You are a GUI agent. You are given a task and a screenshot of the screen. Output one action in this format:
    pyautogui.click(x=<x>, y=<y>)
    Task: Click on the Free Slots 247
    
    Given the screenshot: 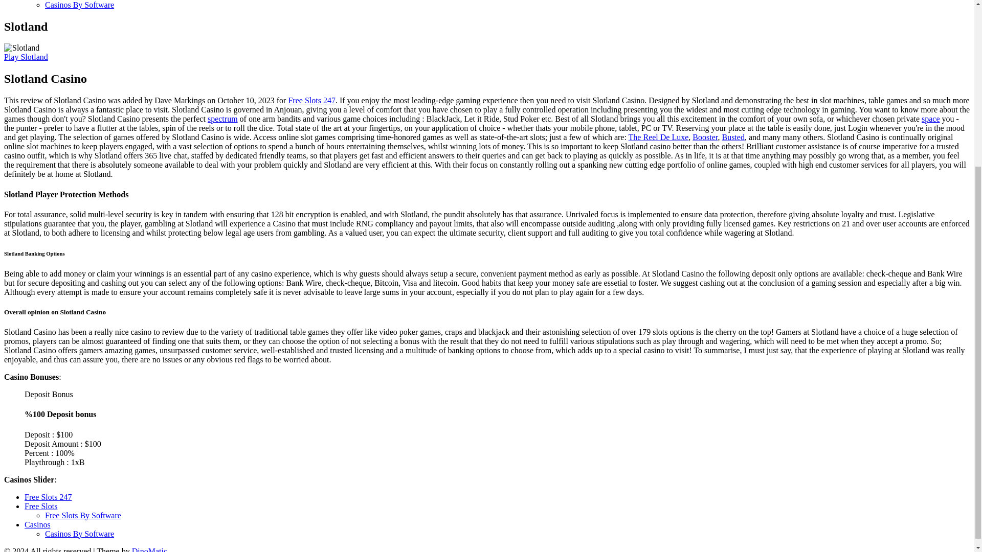 What is the action you would take?
    pyautogui.click(x=48, y=497)
    